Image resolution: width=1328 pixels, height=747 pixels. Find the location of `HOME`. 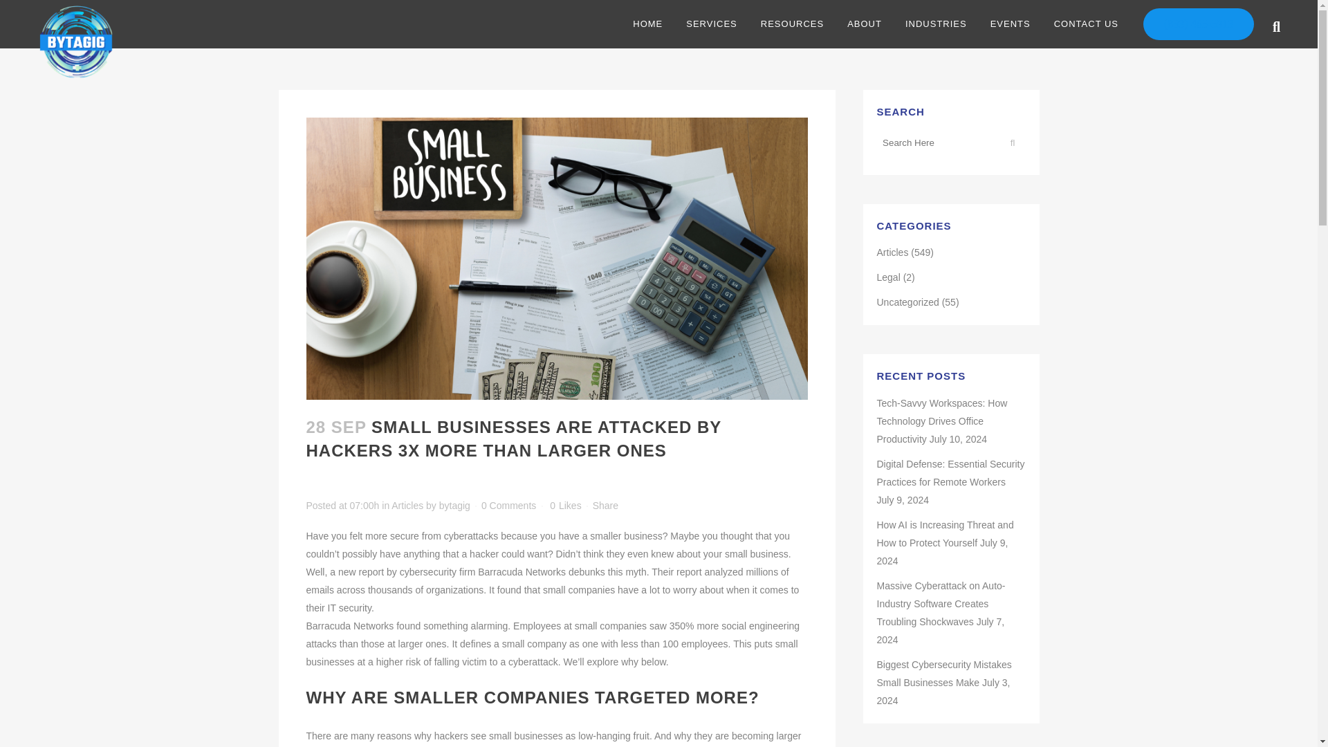

HOME is located at coordinates (647, 24).